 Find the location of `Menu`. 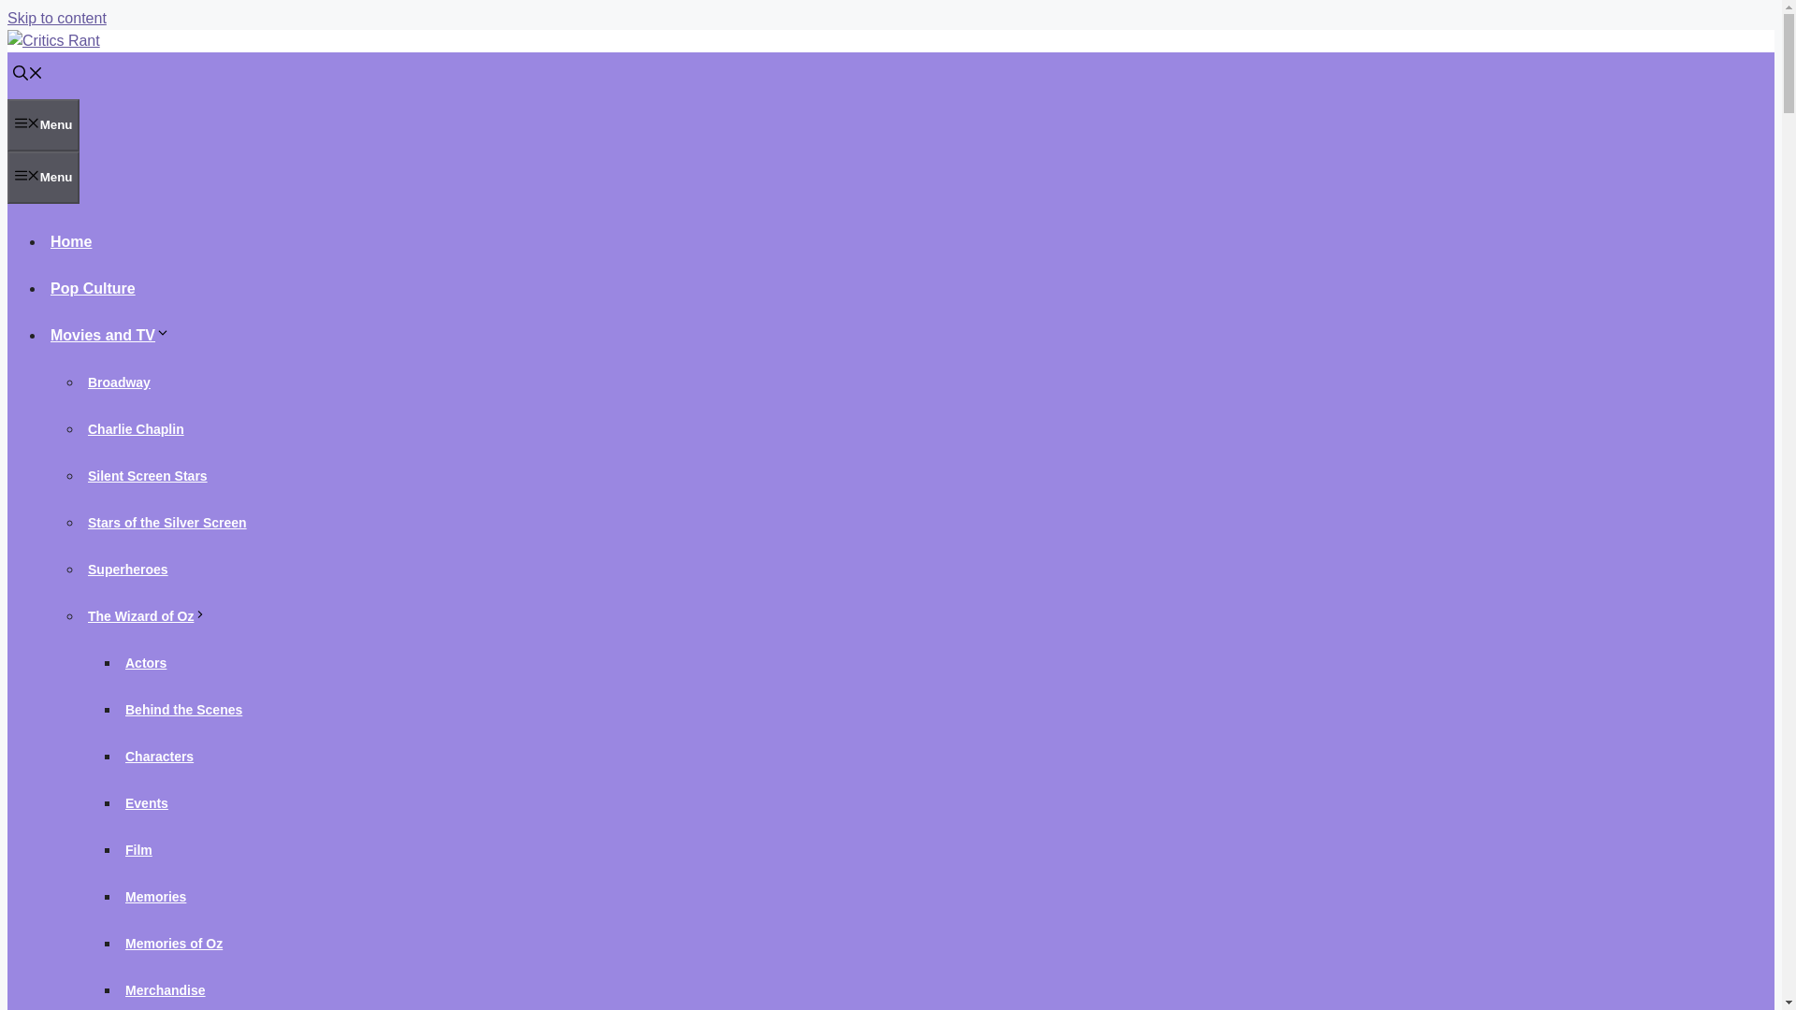

Menu is located at coordinates (43, 178).